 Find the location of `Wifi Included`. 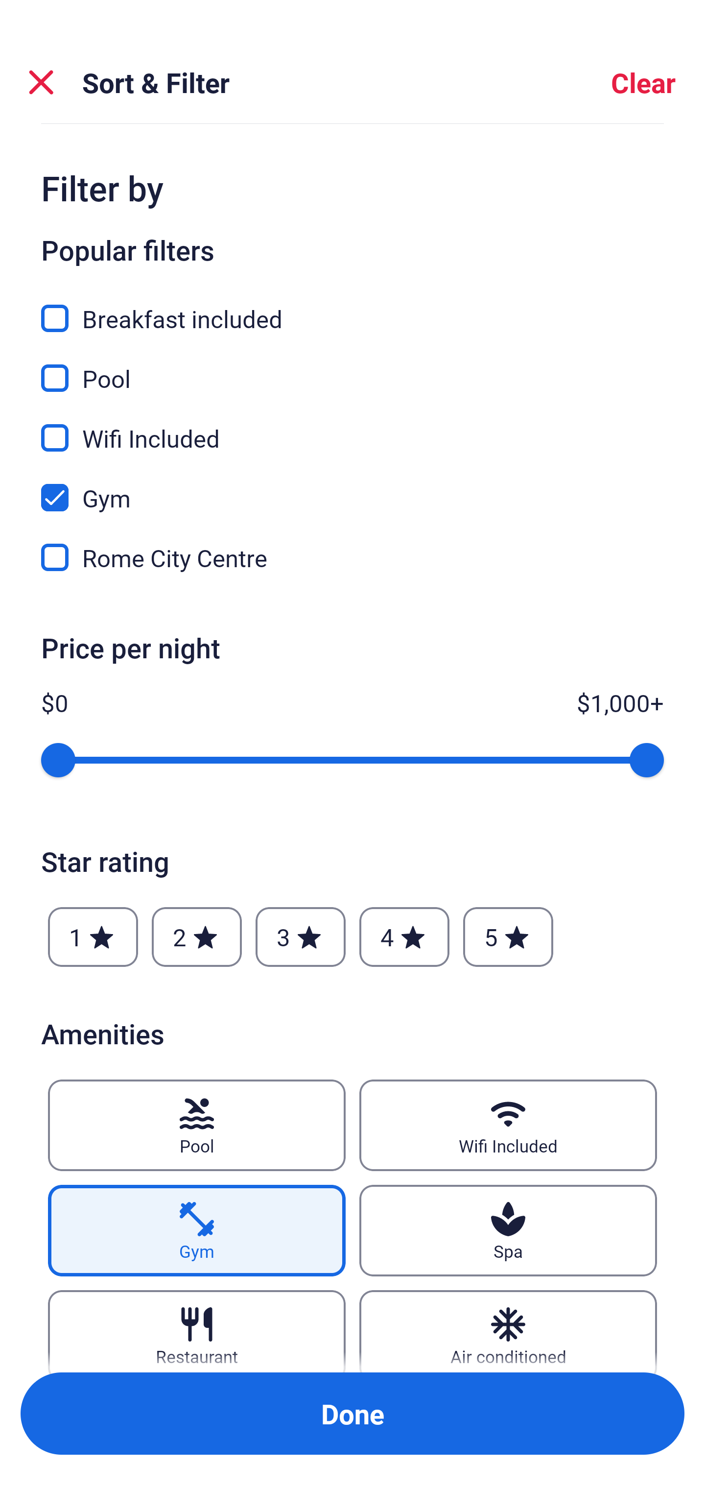

Wifi Included is located at coordinates (508, 1126).